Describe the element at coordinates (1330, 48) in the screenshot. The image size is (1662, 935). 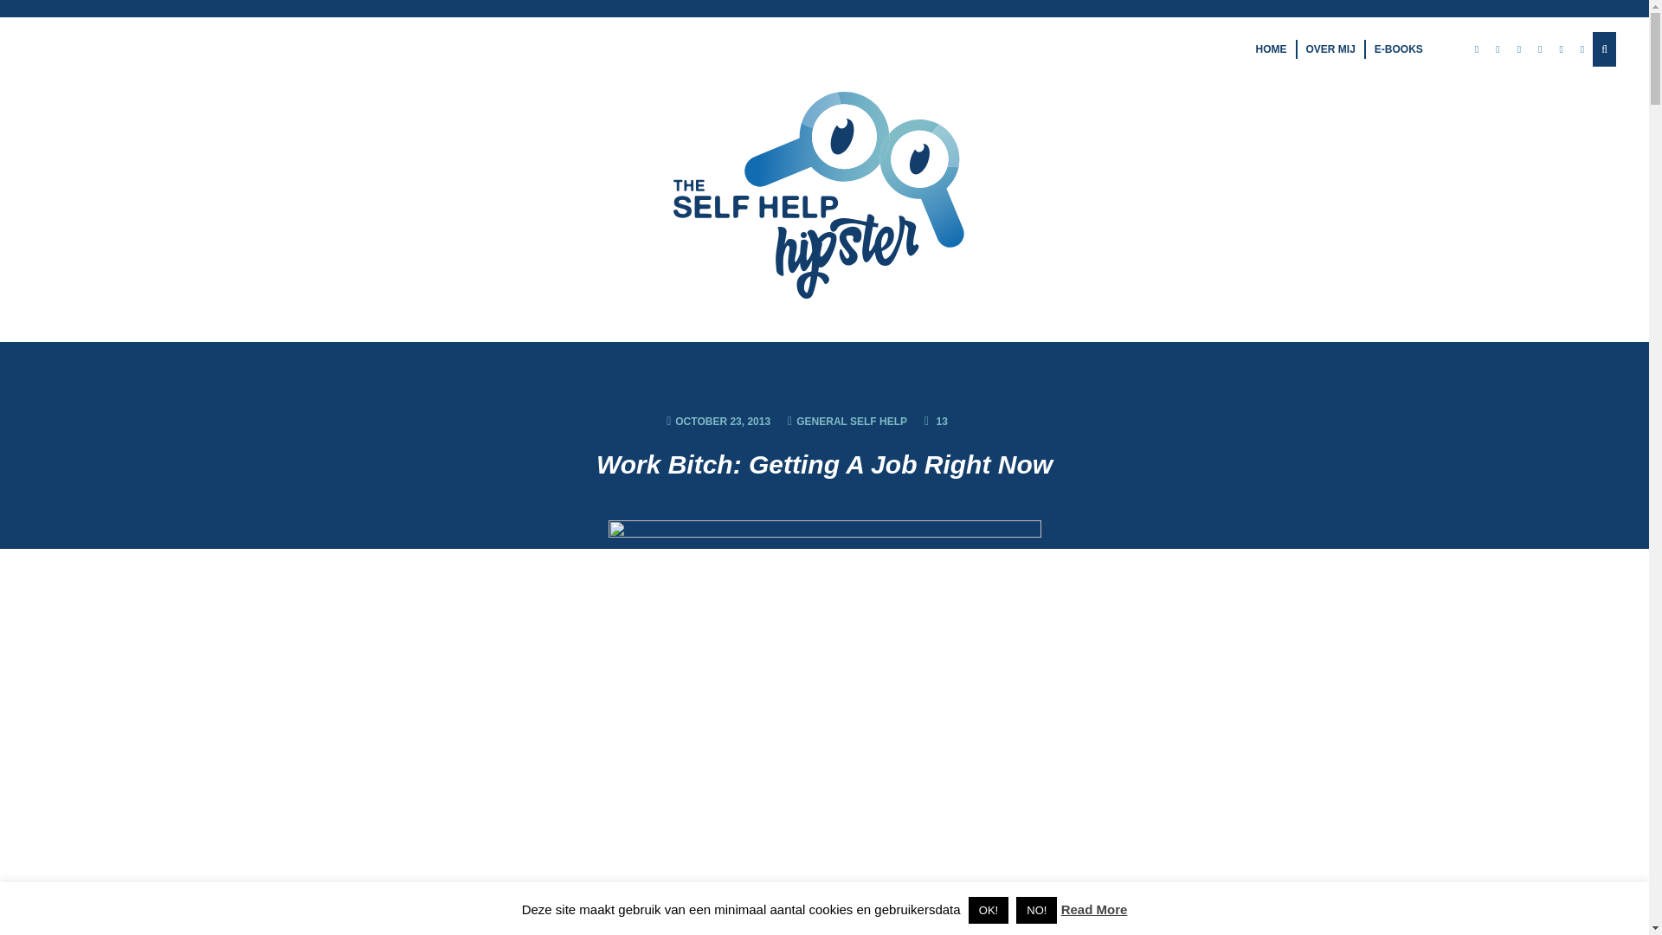
I see `OVER MIJ` at that location.